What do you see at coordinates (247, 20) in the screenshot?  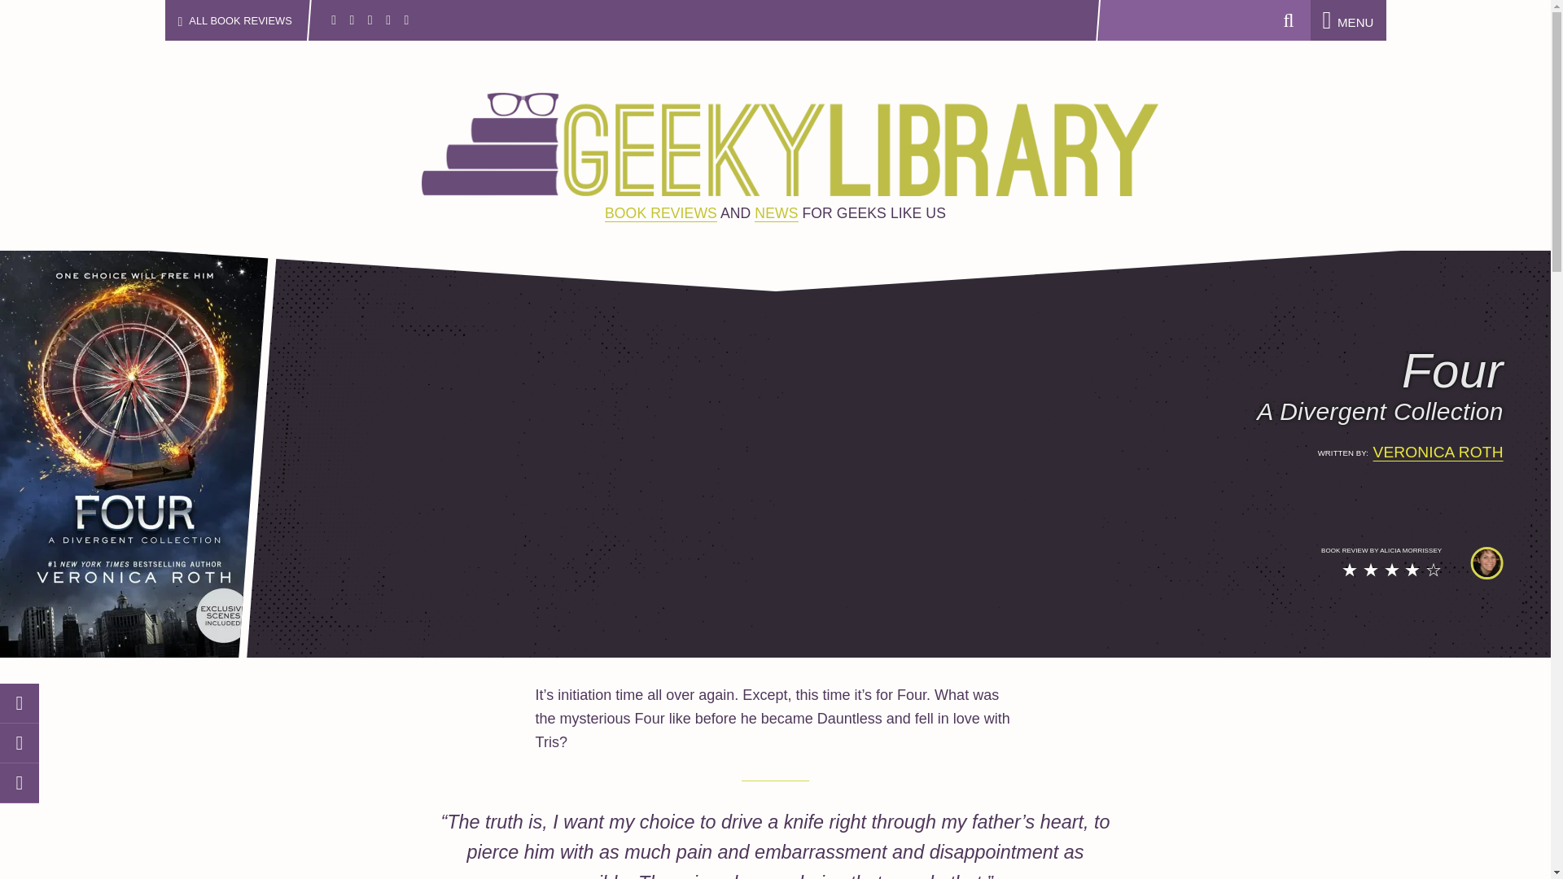 I see `ALL BOOK REVIEWS` at bounding box center [247, 20].